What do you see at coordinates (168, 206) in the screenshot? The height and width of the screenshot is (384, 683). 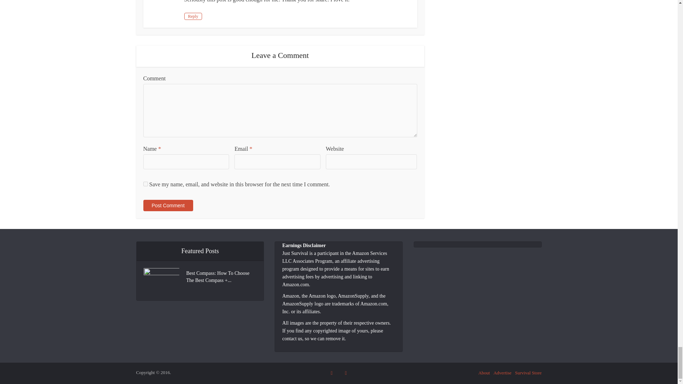 I see `Post Comment` at bounding box center [168, 206].